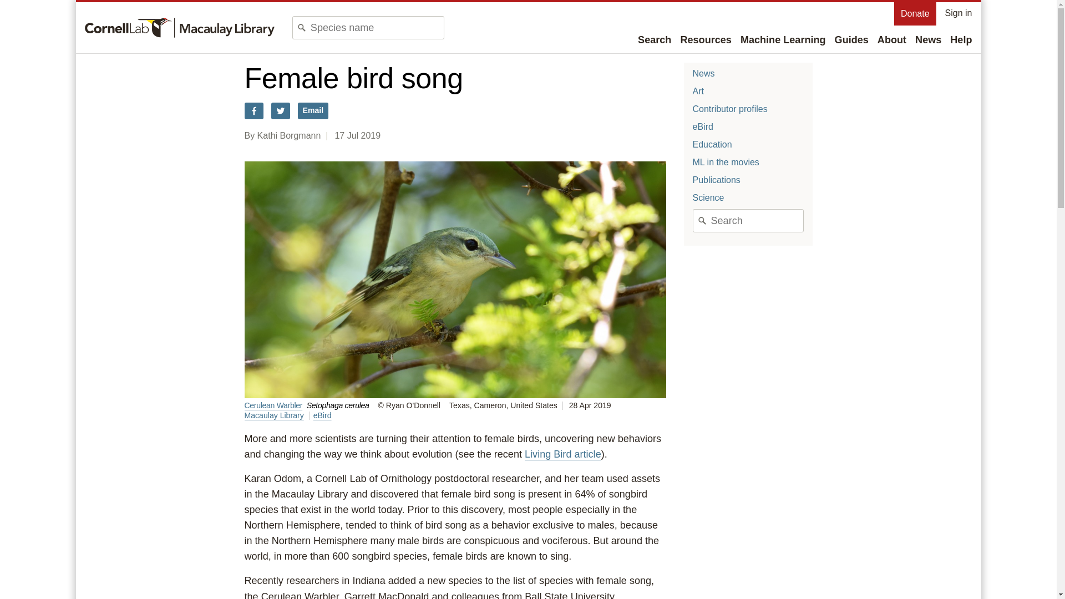  Describe the element at coordinates (716, 180) in the screenshot. I see `Publications` at that location.